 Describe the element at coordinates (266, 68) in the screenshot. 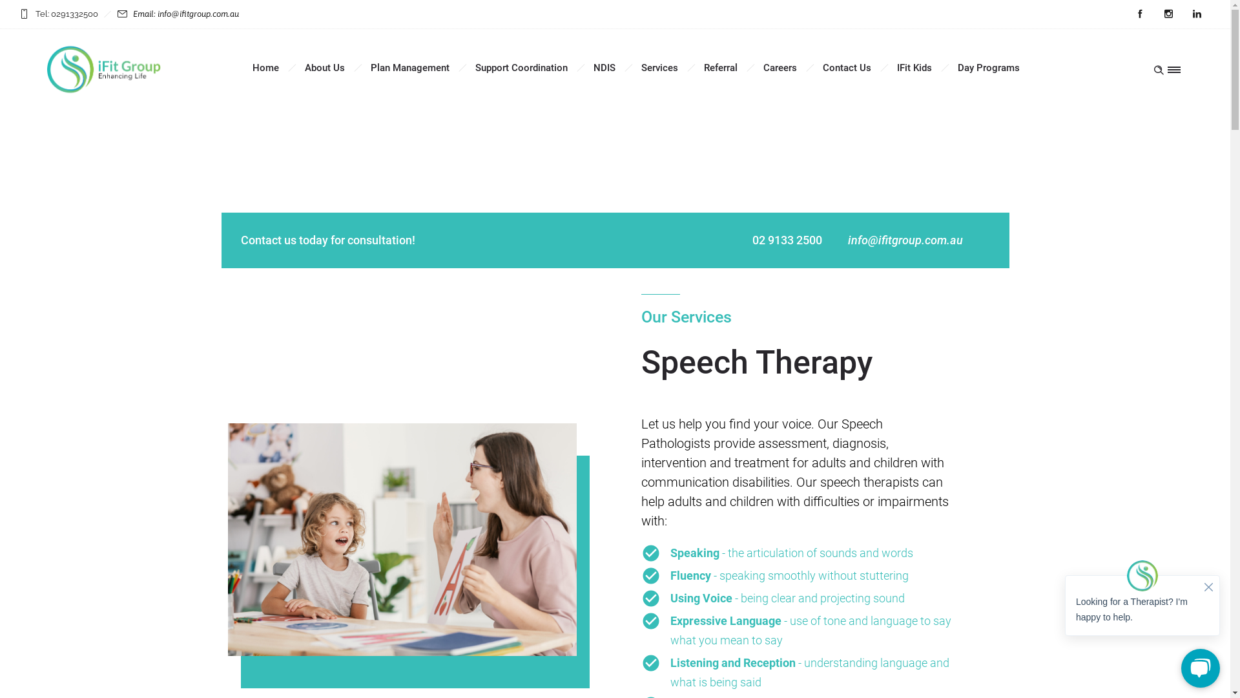

I see `Home` at that location.